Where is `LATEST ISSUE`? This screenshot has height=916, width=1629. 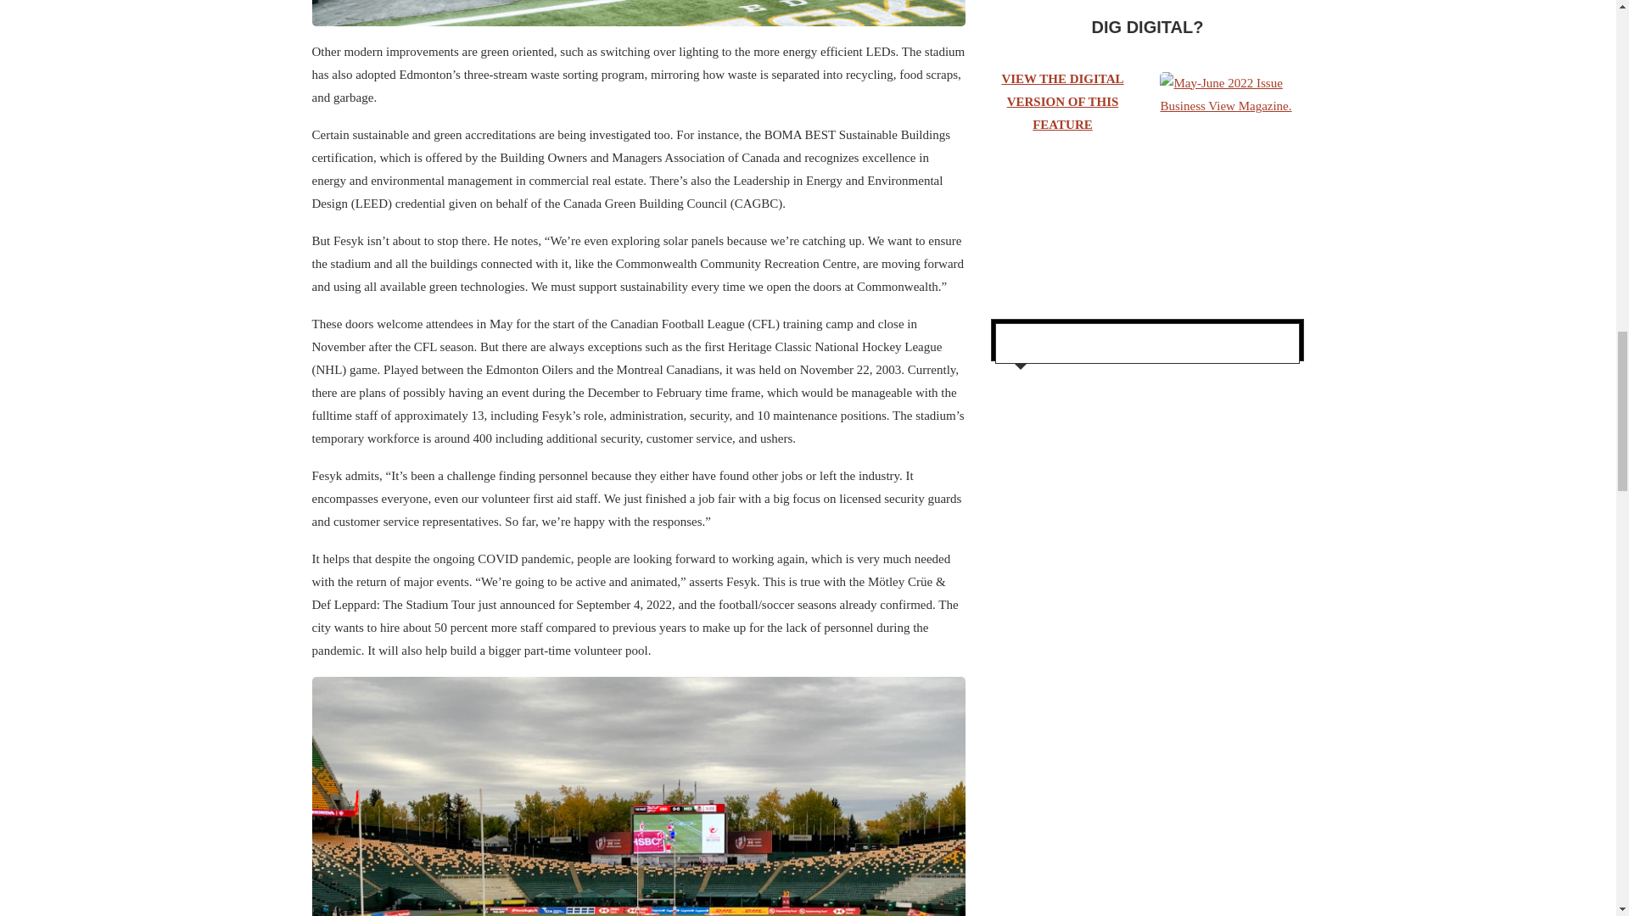 LATEST ISSUE is located at coordinates (1068, 344).